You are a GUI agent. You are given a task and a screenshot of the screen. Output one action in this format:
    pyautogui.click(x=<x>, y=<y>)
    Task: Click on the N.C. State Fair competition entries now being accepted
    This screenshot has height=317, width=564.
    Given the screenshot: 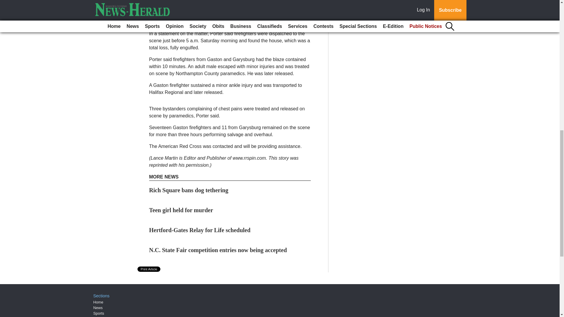 What is the action you would take?
    pyautogui.click(x=218, y=250)
    